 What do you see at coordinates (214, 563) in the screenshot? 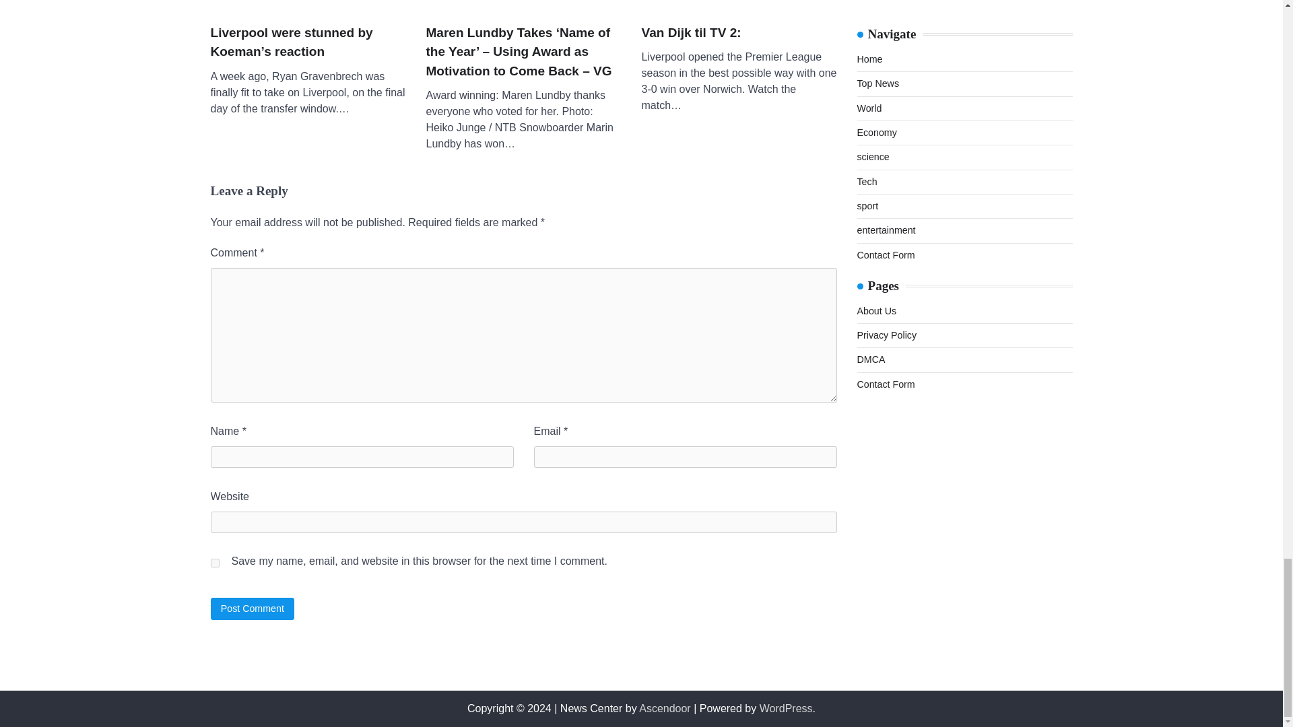
I see `yes` at bounding box center [214, 563].